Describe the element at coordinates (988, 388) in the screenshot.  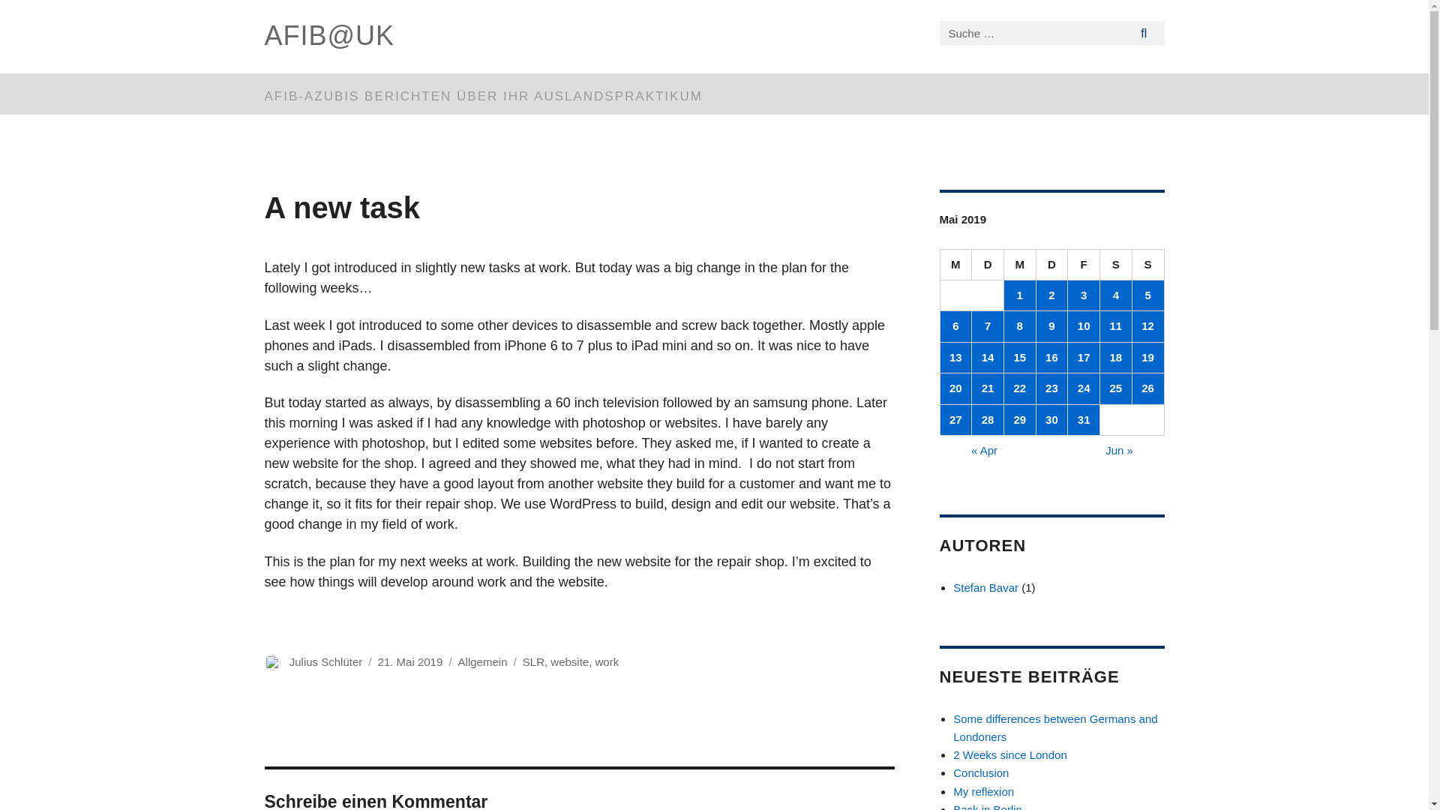
I see `21` at that location.